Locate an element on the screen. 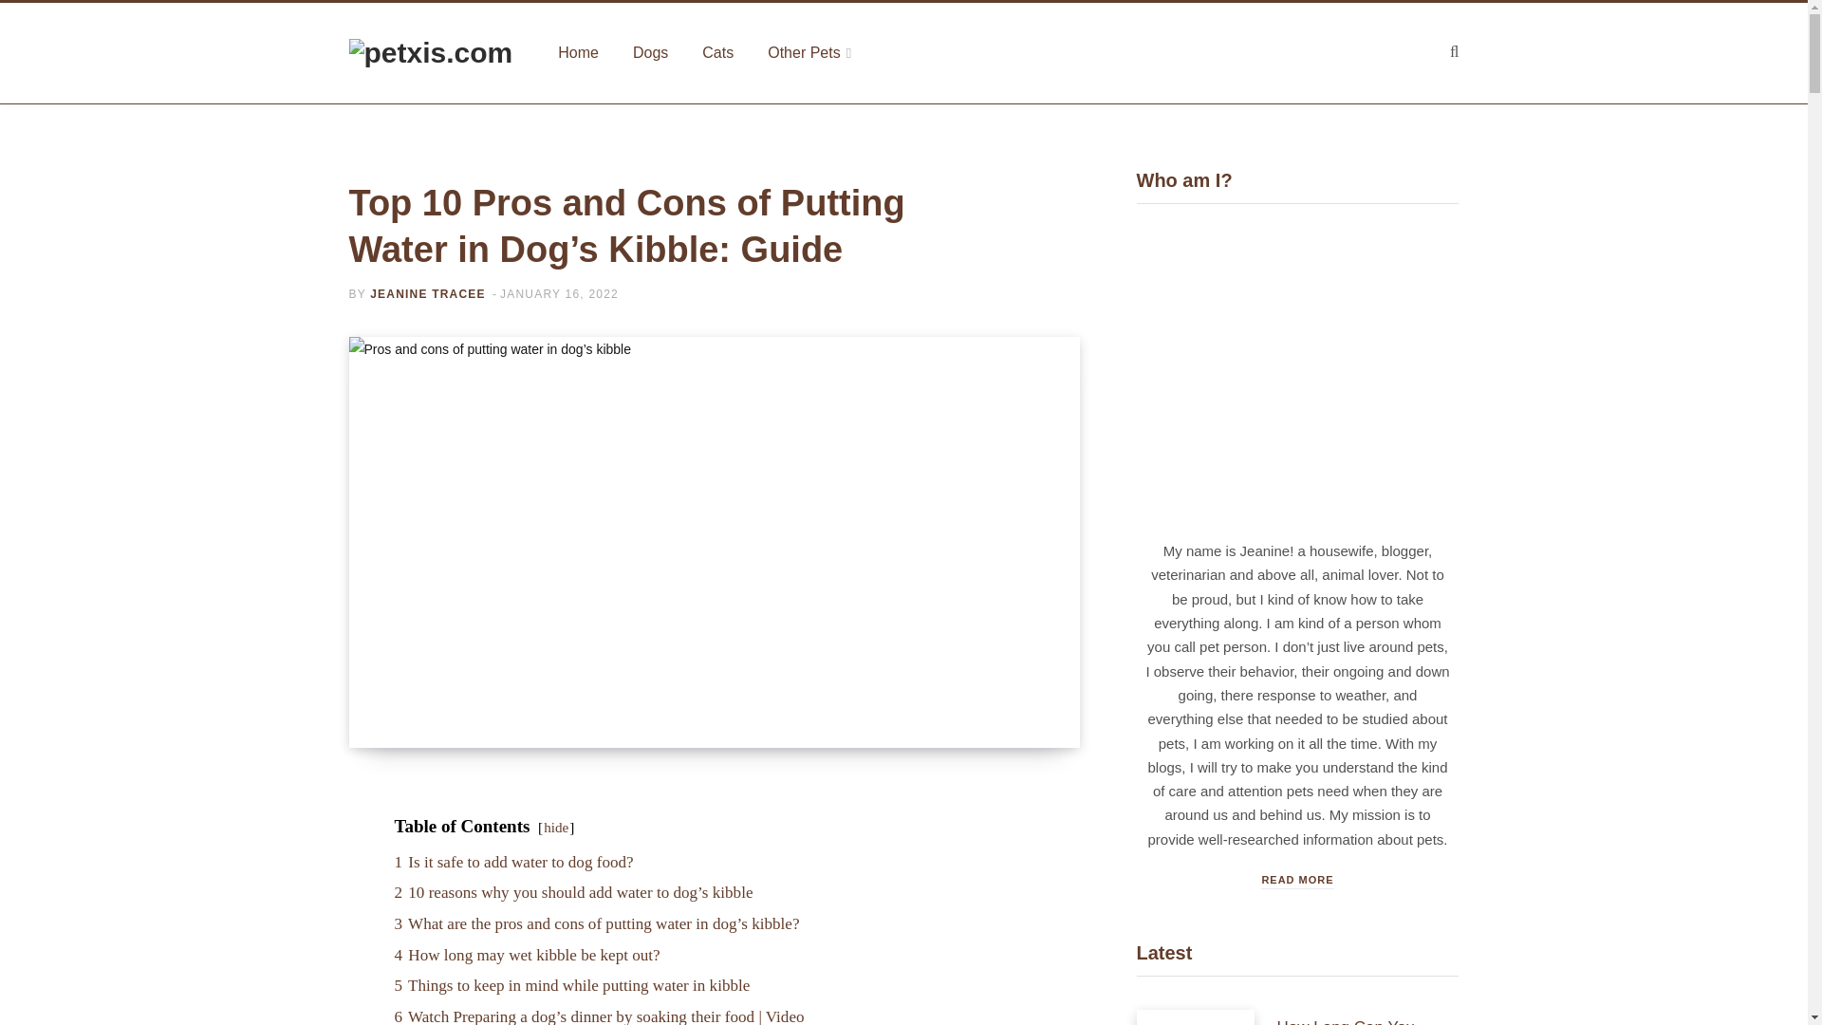 Image resolution: width=1822 pixels, height=1025 pixels. Search is located at coordinates (1454, 51).